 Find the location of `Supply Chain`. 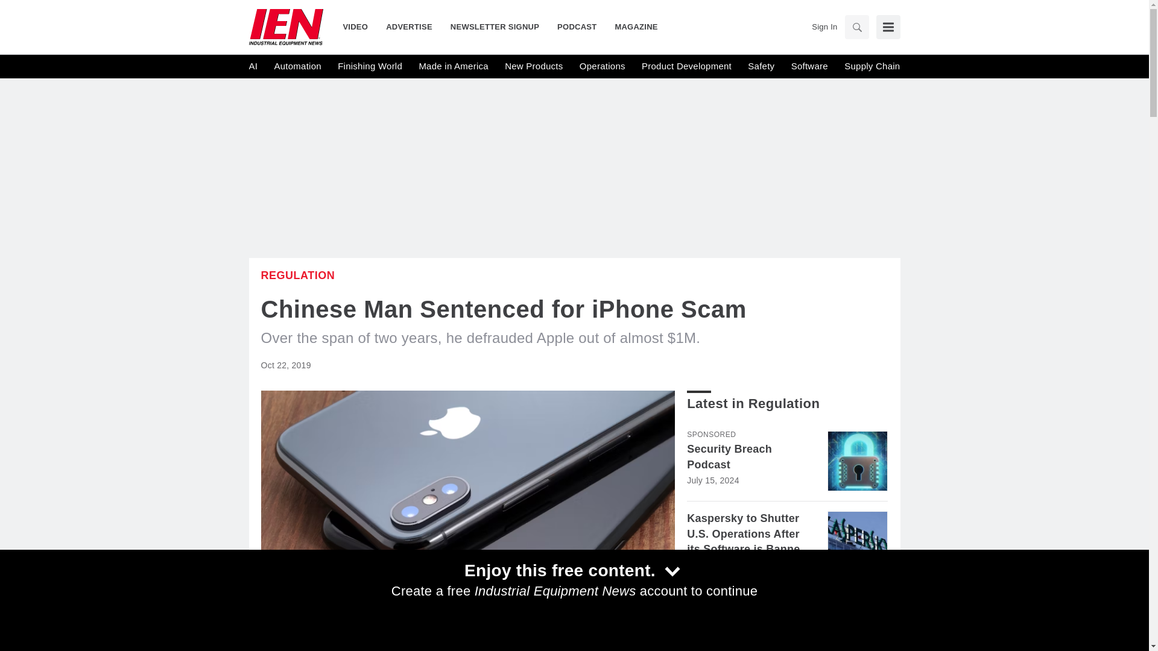

Supply Chain is located at coordinates (872, 66).